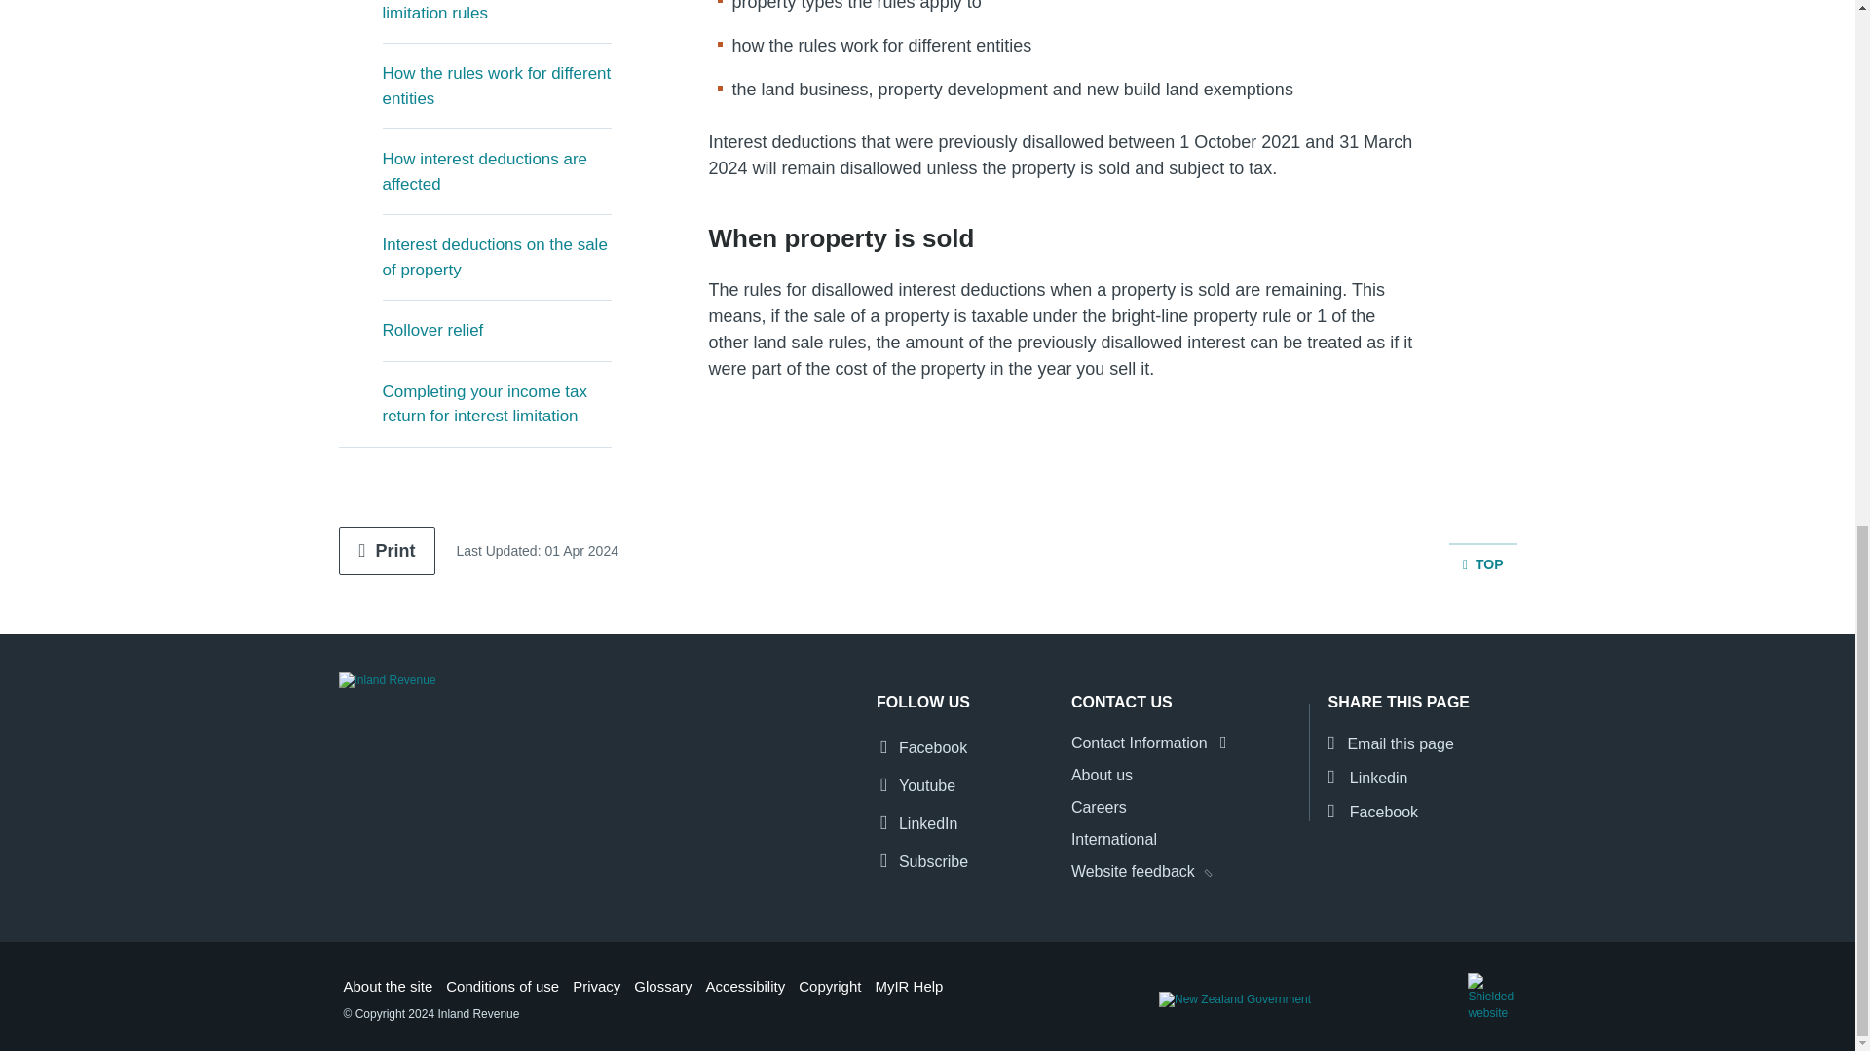  I want to click on How the rules work for different entities, so click(496, 86).